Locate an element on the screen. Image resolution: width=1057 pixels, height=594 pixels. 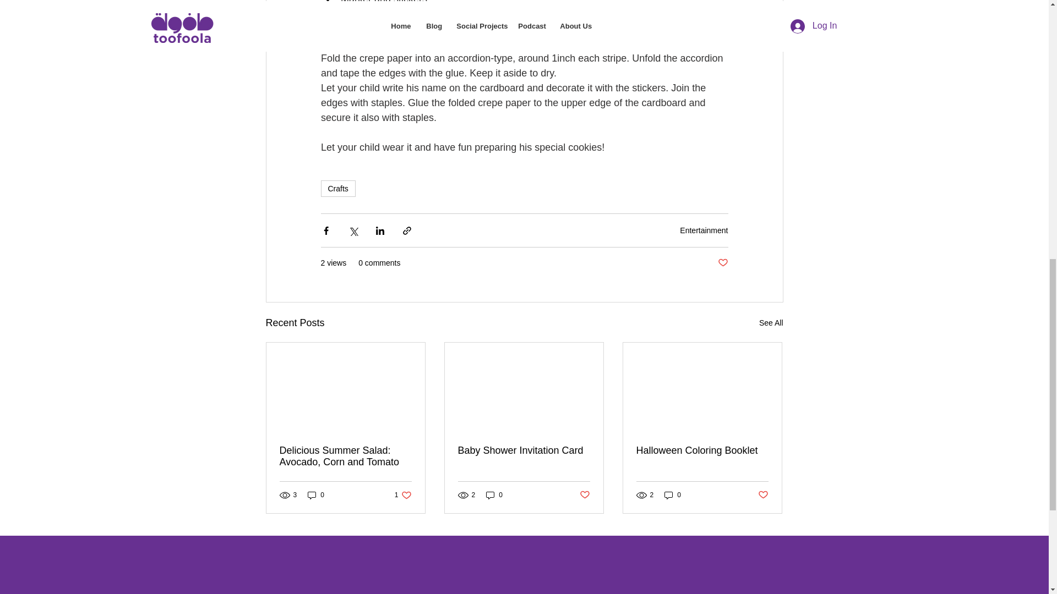
Halloween Coloring Booklet is located at coordinates (702, 450).